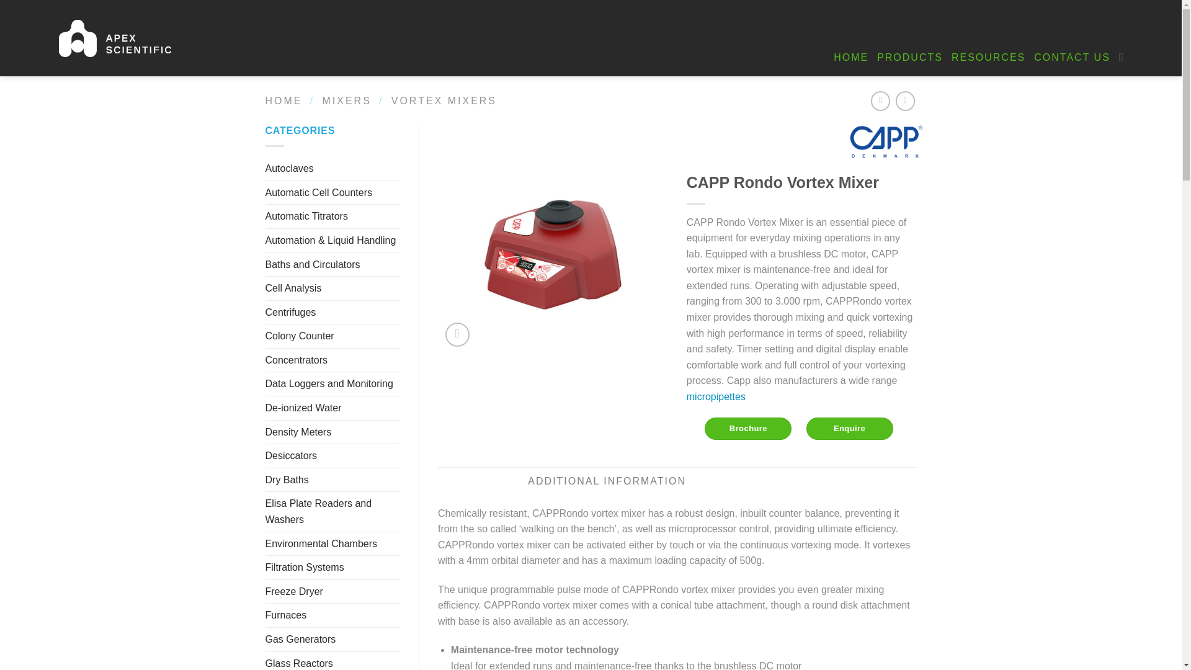 The image size is (1191, 670). I want to click on Automatic Cell Counters, so click(332, 192).